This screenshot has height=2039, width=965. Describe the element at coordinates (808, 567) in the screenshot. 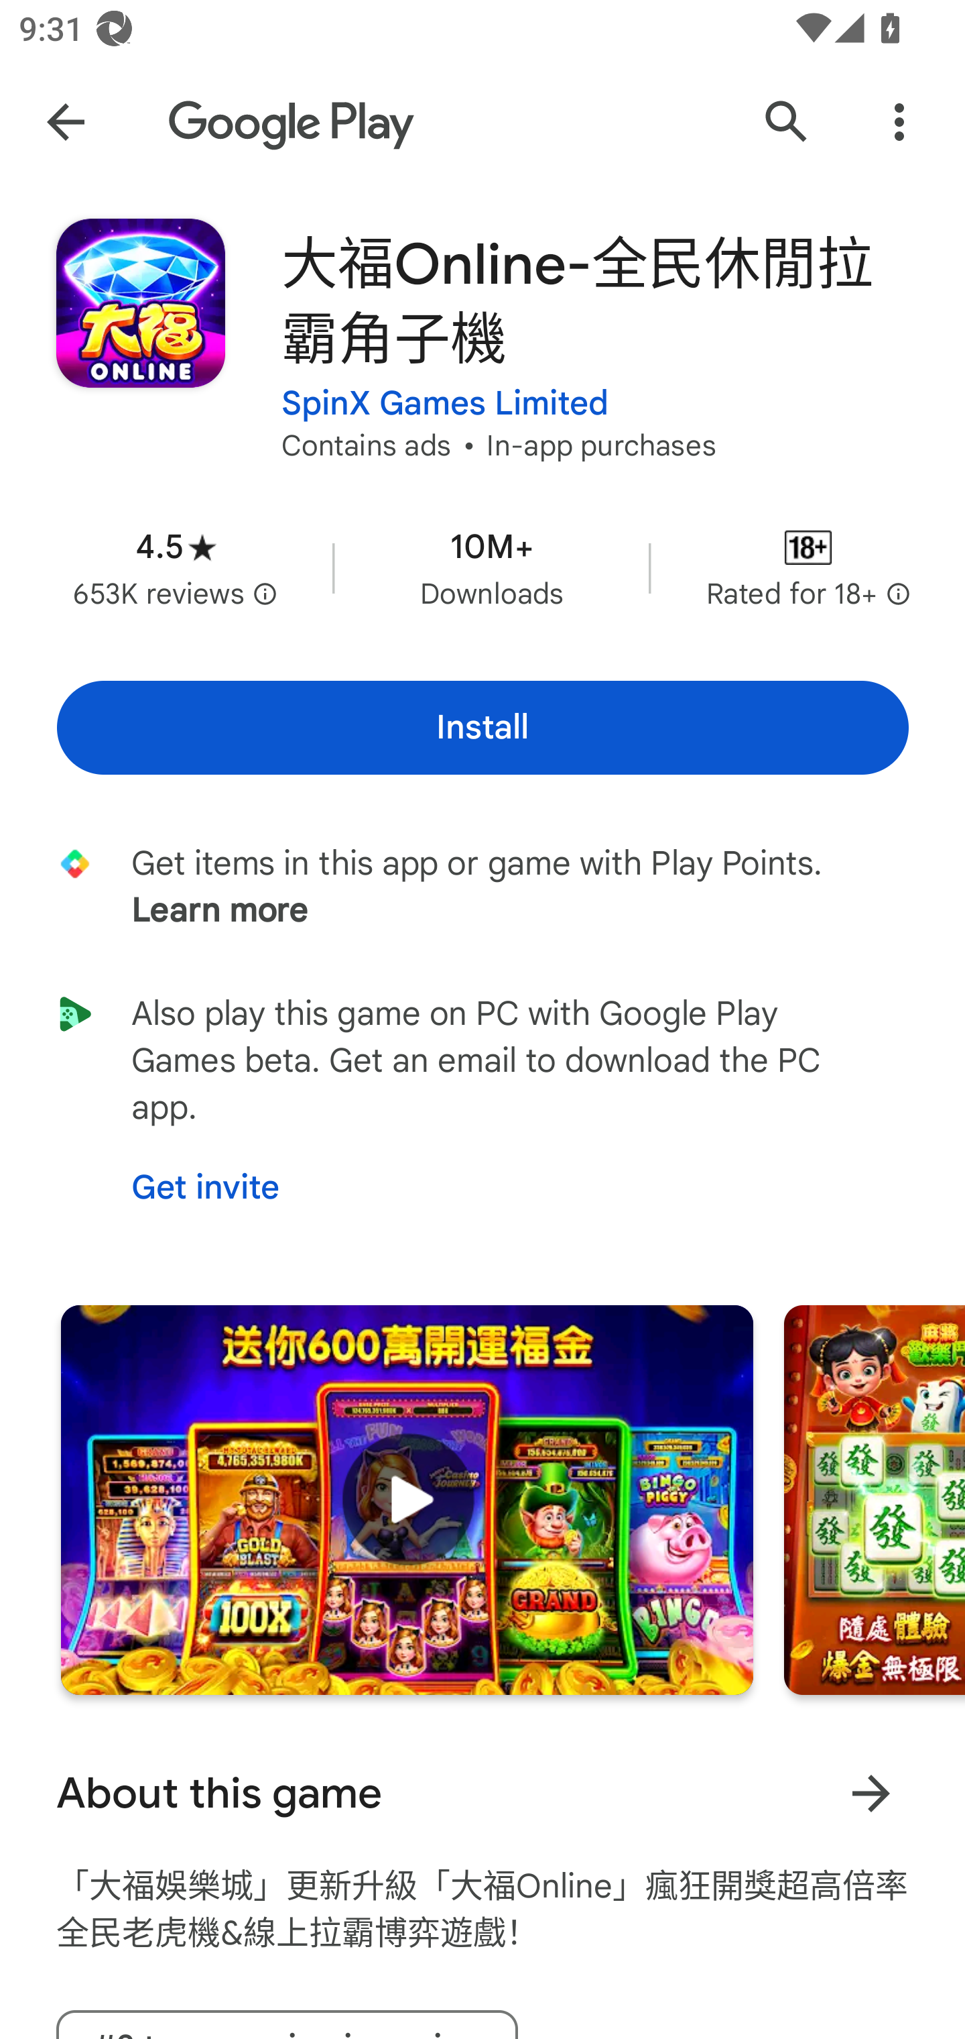

I see `Content rating Rated for 18+` at that location.